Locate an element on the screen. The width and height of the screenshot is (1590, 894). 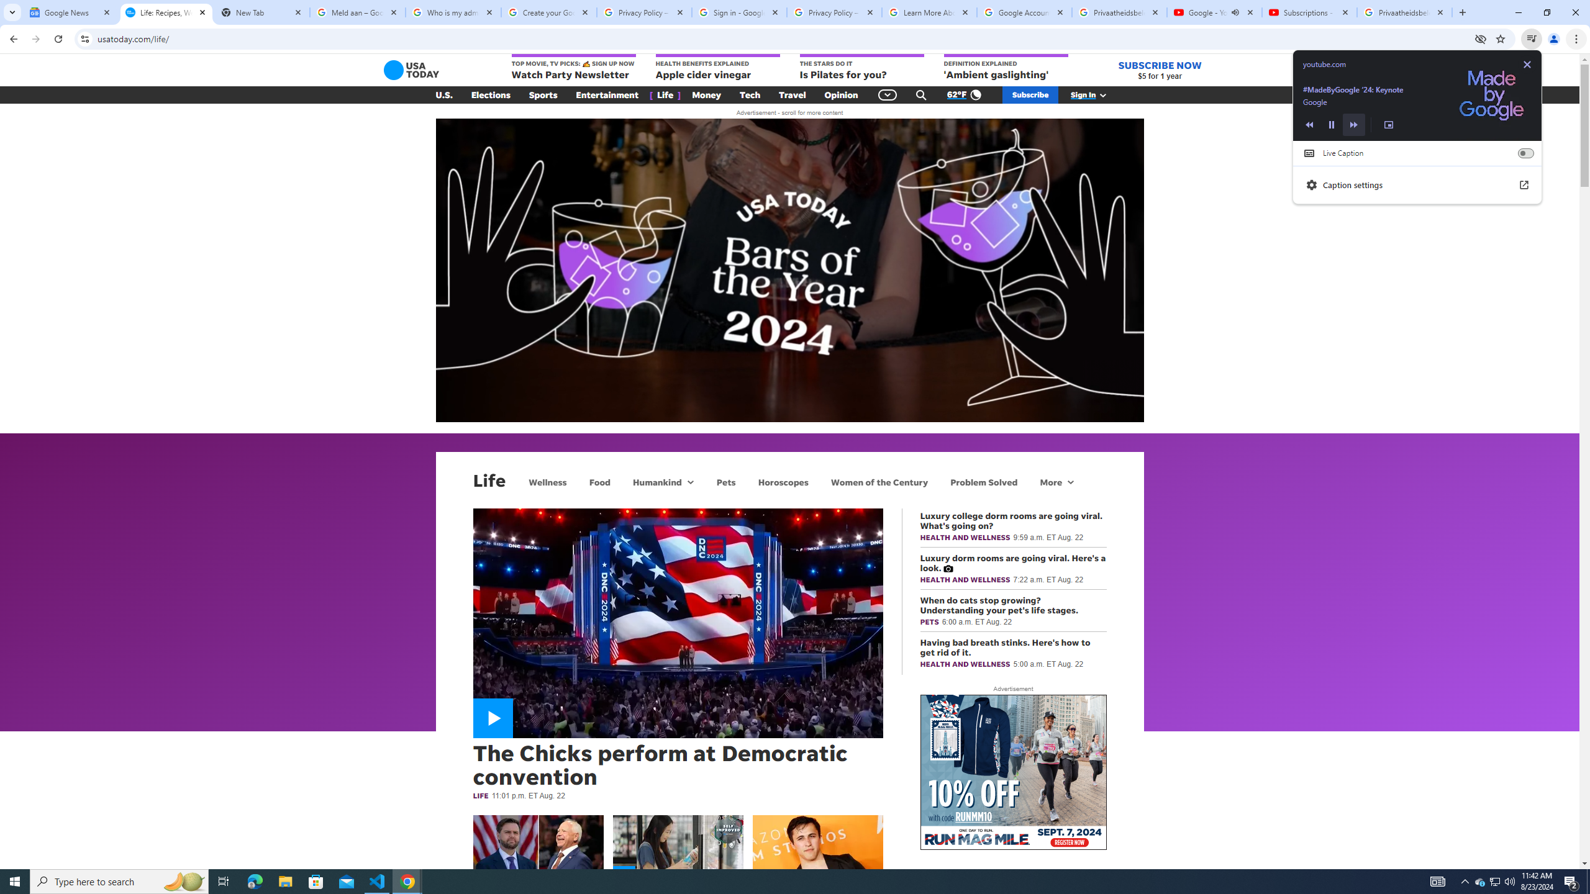
Q2790: 100% is located at coordinates (1509, 882).